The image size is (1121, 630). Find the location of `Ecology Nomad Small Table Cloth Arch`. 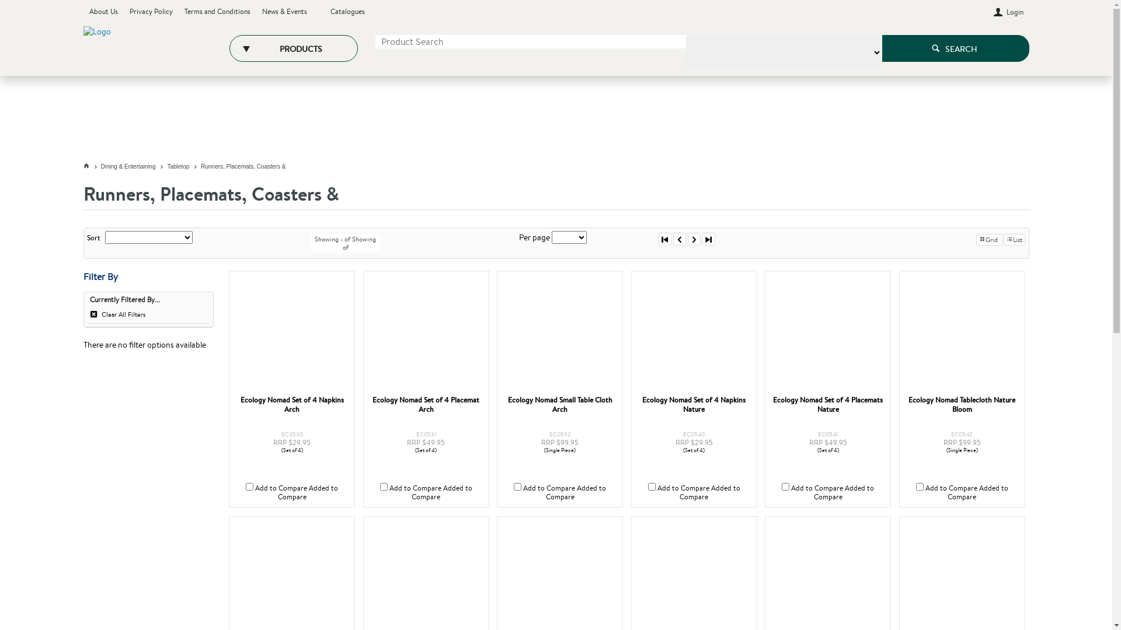

Ecology Nomad Small Table Cloth Arch is located at coordinates (560, 334).